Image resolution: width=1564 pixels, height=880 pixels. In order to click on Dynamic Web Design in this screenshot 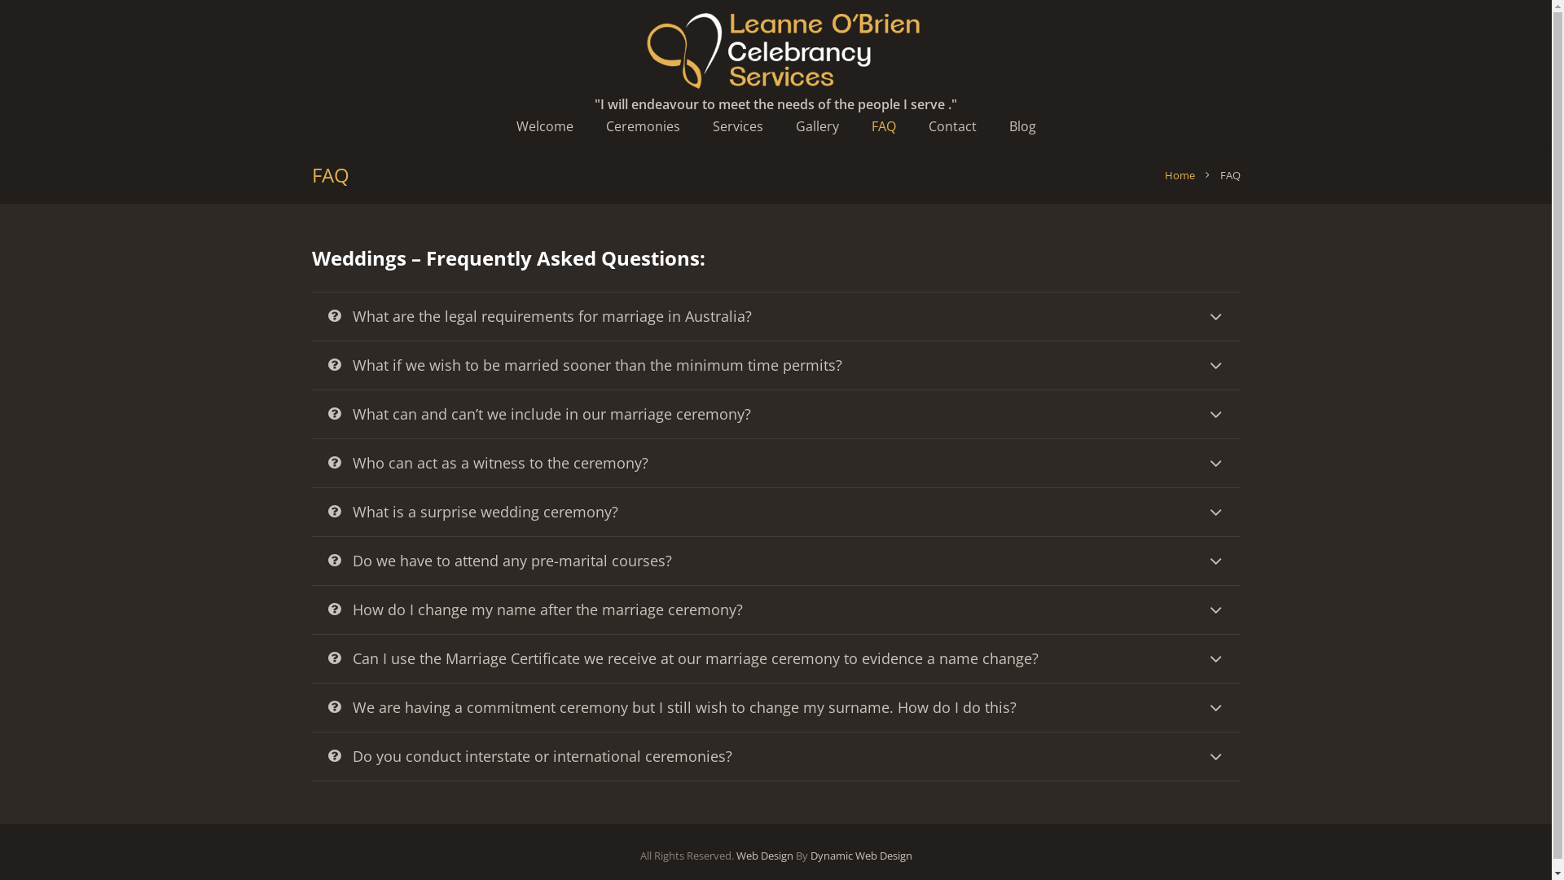, I will do `click(860, 856)`.